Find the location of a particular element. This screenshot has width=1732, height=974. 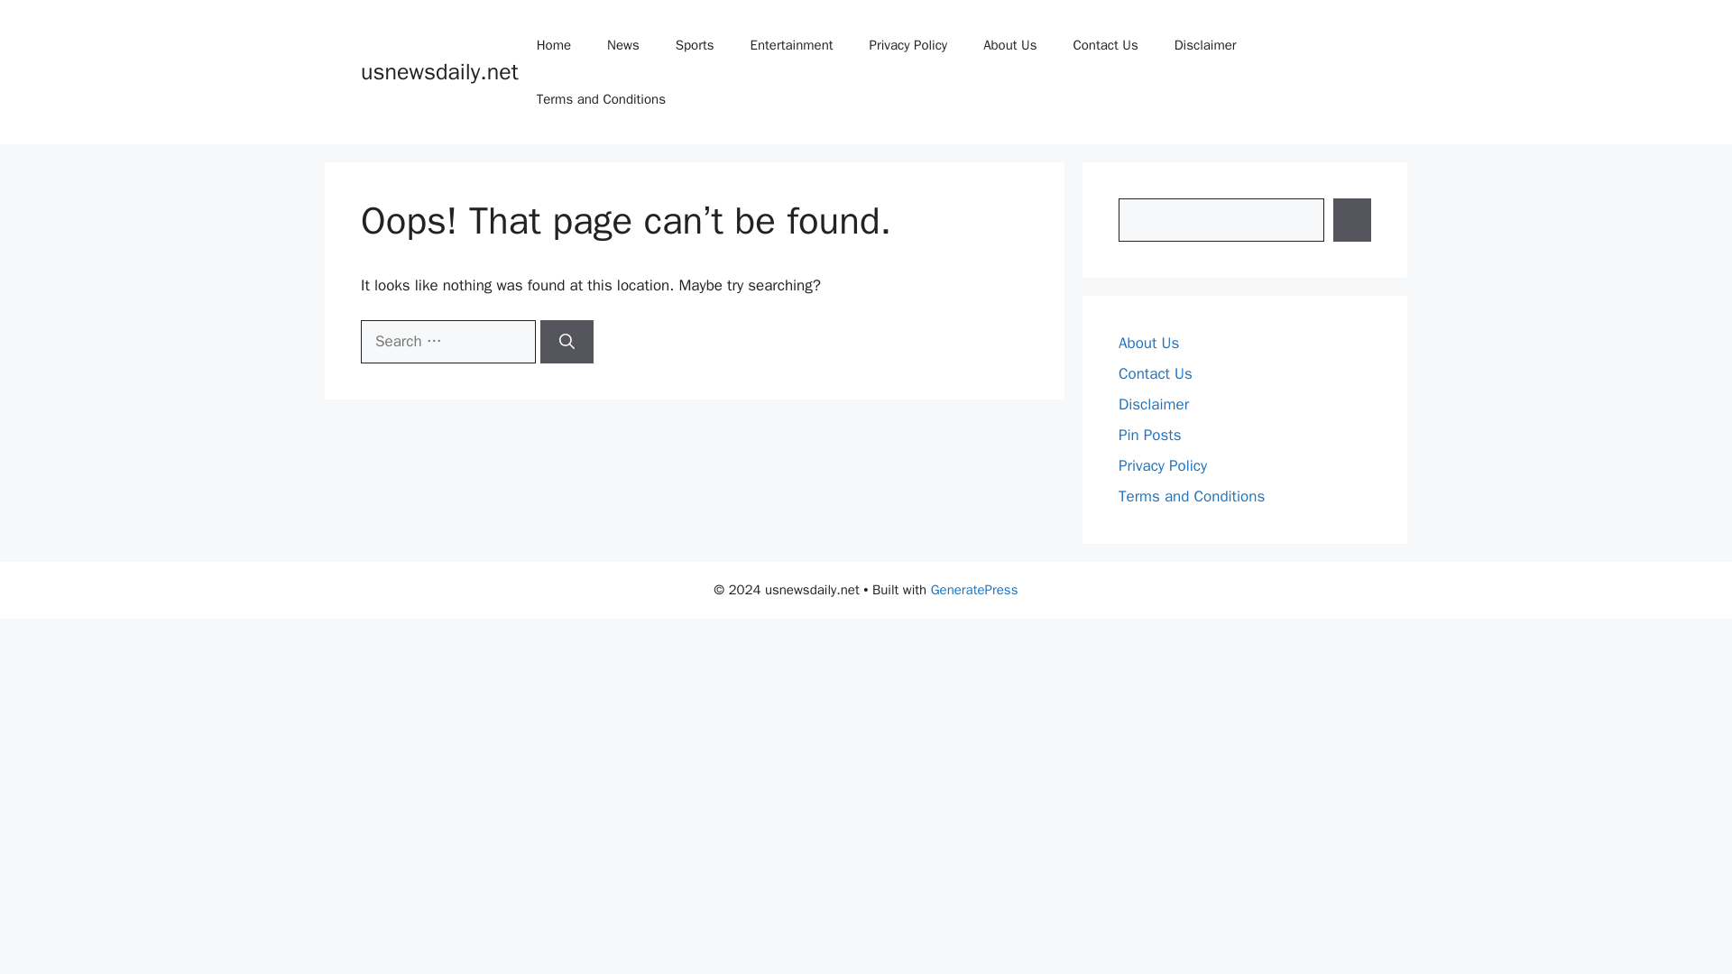

Home is located at coordinates (553, 45).